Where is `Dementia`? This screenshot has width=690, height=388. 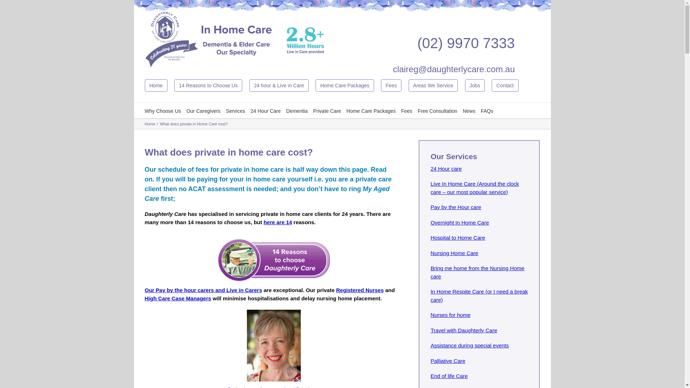 Dementia is located at coordinates (297, 111).